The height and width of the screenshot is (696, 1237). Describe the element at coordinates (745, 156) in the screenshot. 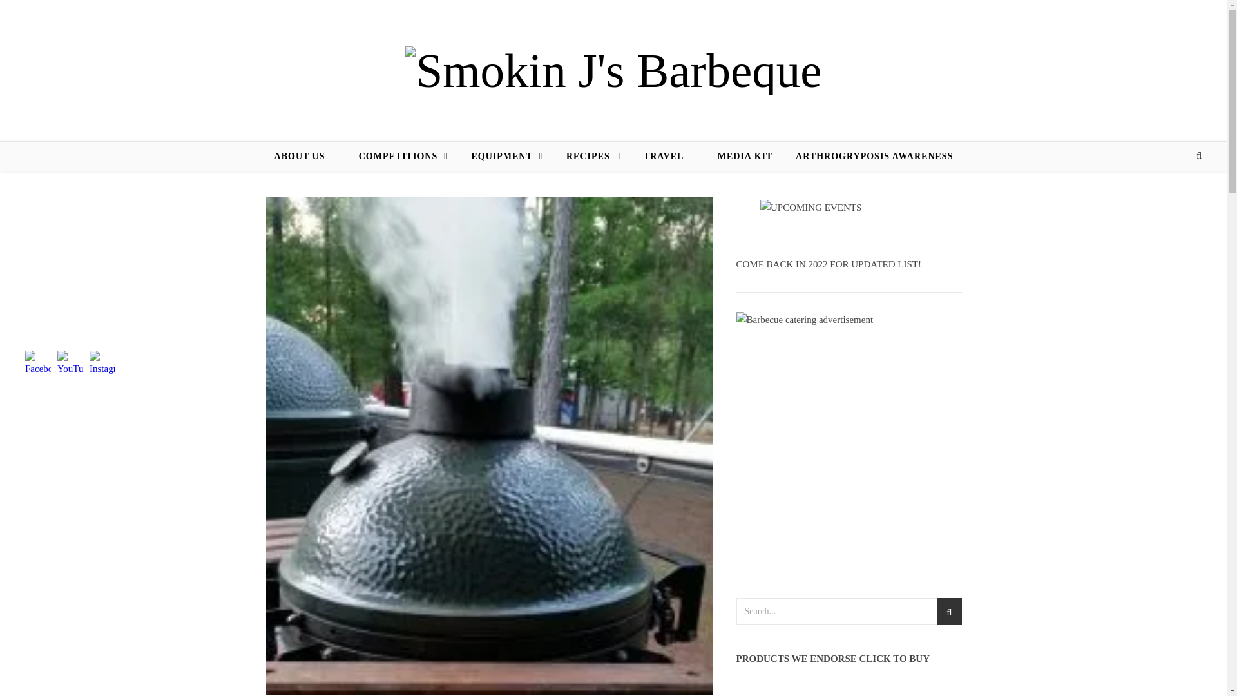

I see `MEDIA KIT` at that location.